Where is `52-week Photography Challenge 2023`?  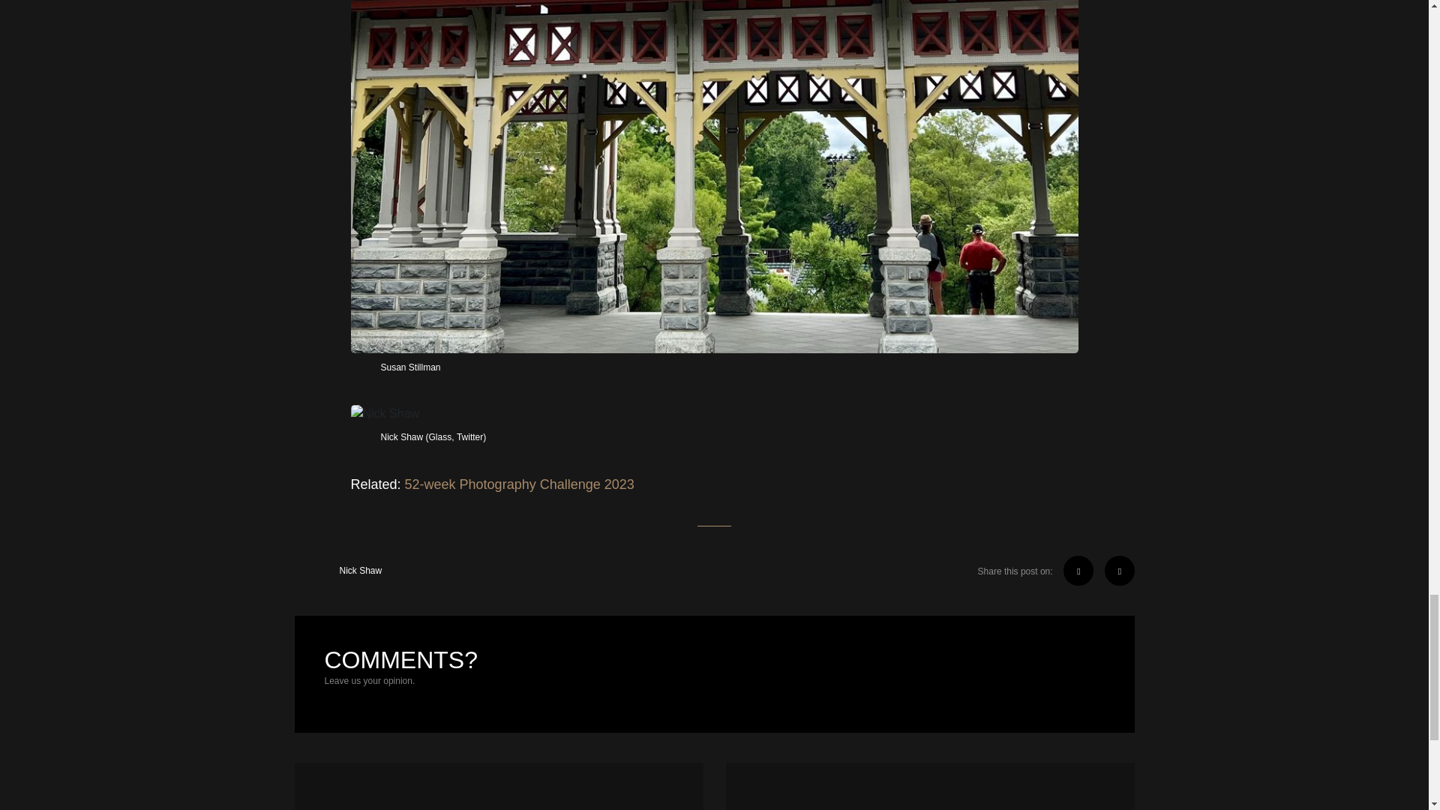
52-week Photography Challenge 2023 is located at coordinates (519, 484).